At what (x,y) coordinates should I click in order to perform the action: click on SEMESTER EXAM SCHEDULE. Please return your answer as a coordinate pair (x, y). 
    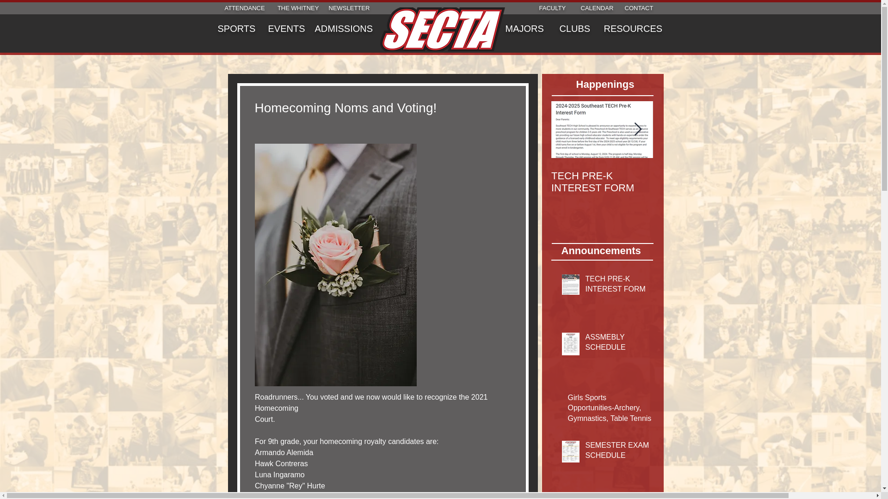
    Looking at the image, I should click on (618, 452).